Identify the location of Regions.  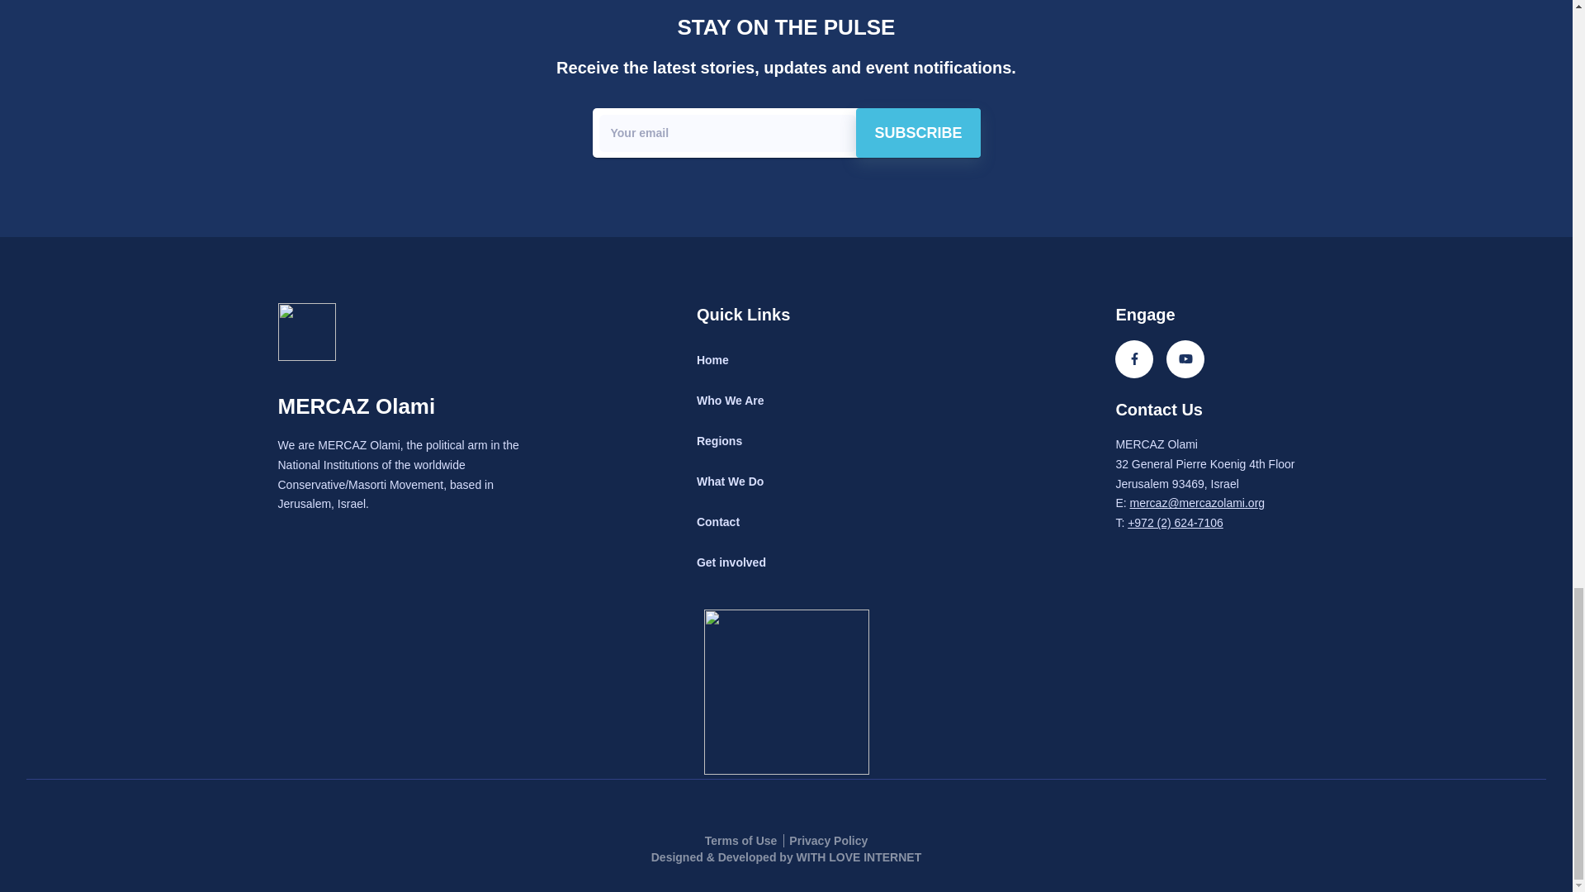
(719, 441).